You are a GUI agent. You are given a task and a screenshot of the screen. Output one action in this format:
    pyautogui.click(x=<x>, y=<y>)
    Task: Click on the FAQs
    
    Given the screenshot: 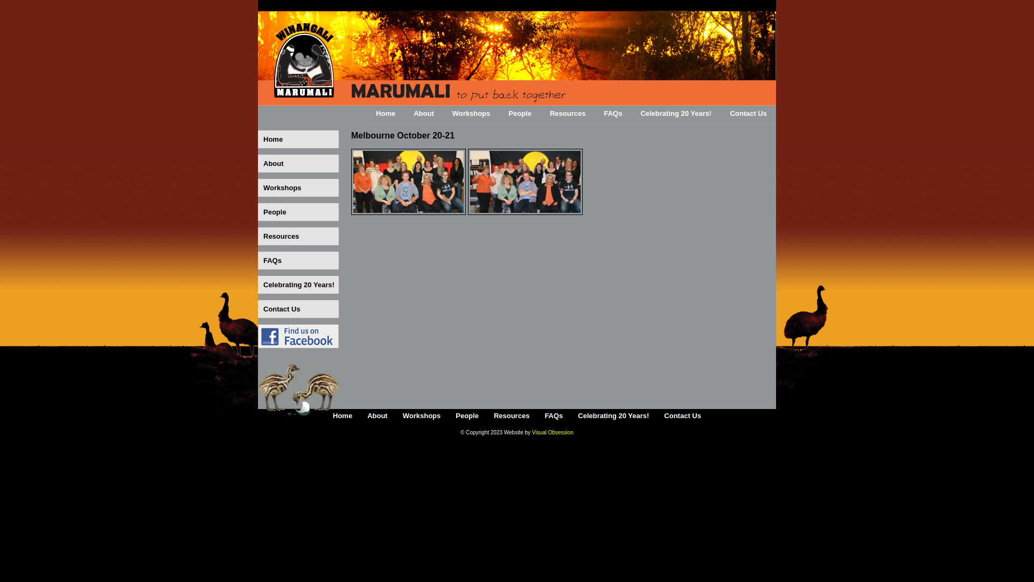 What is the action you would take?
    pyautogui.click(x=298, y=261)
    